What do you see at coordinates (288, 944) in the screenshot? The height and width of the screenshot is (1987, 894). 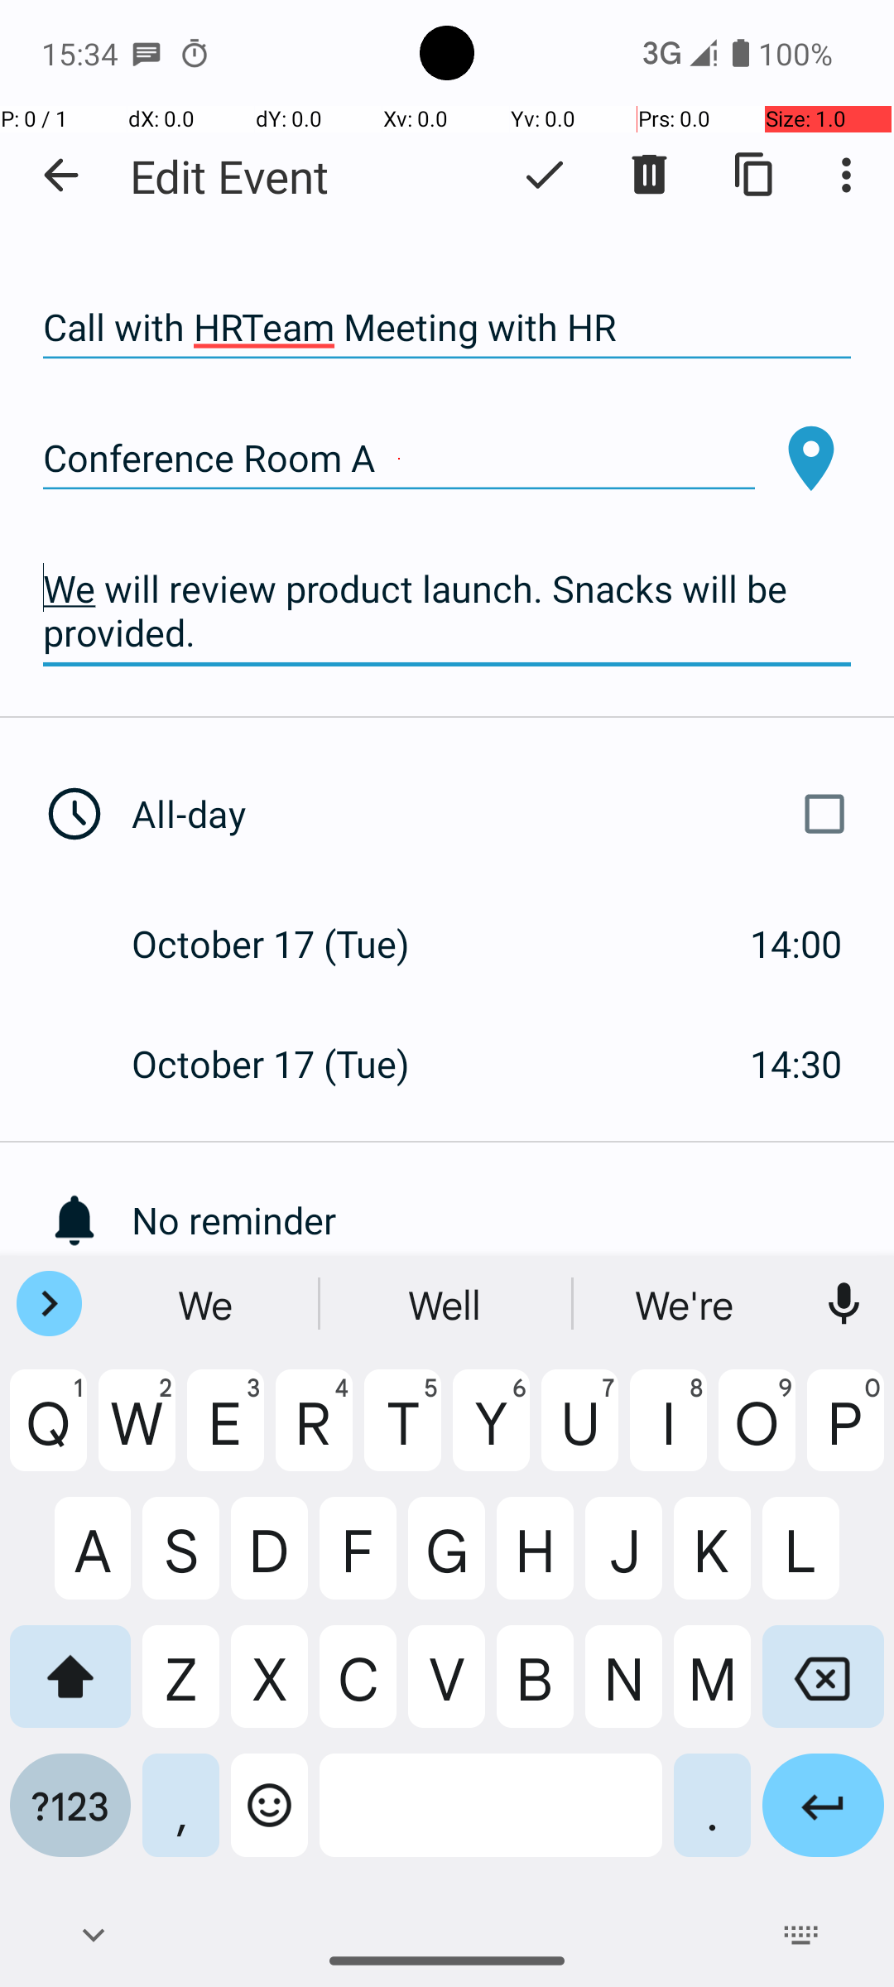 I see `October 17 (Tue)` at bounding box center [288, 944].